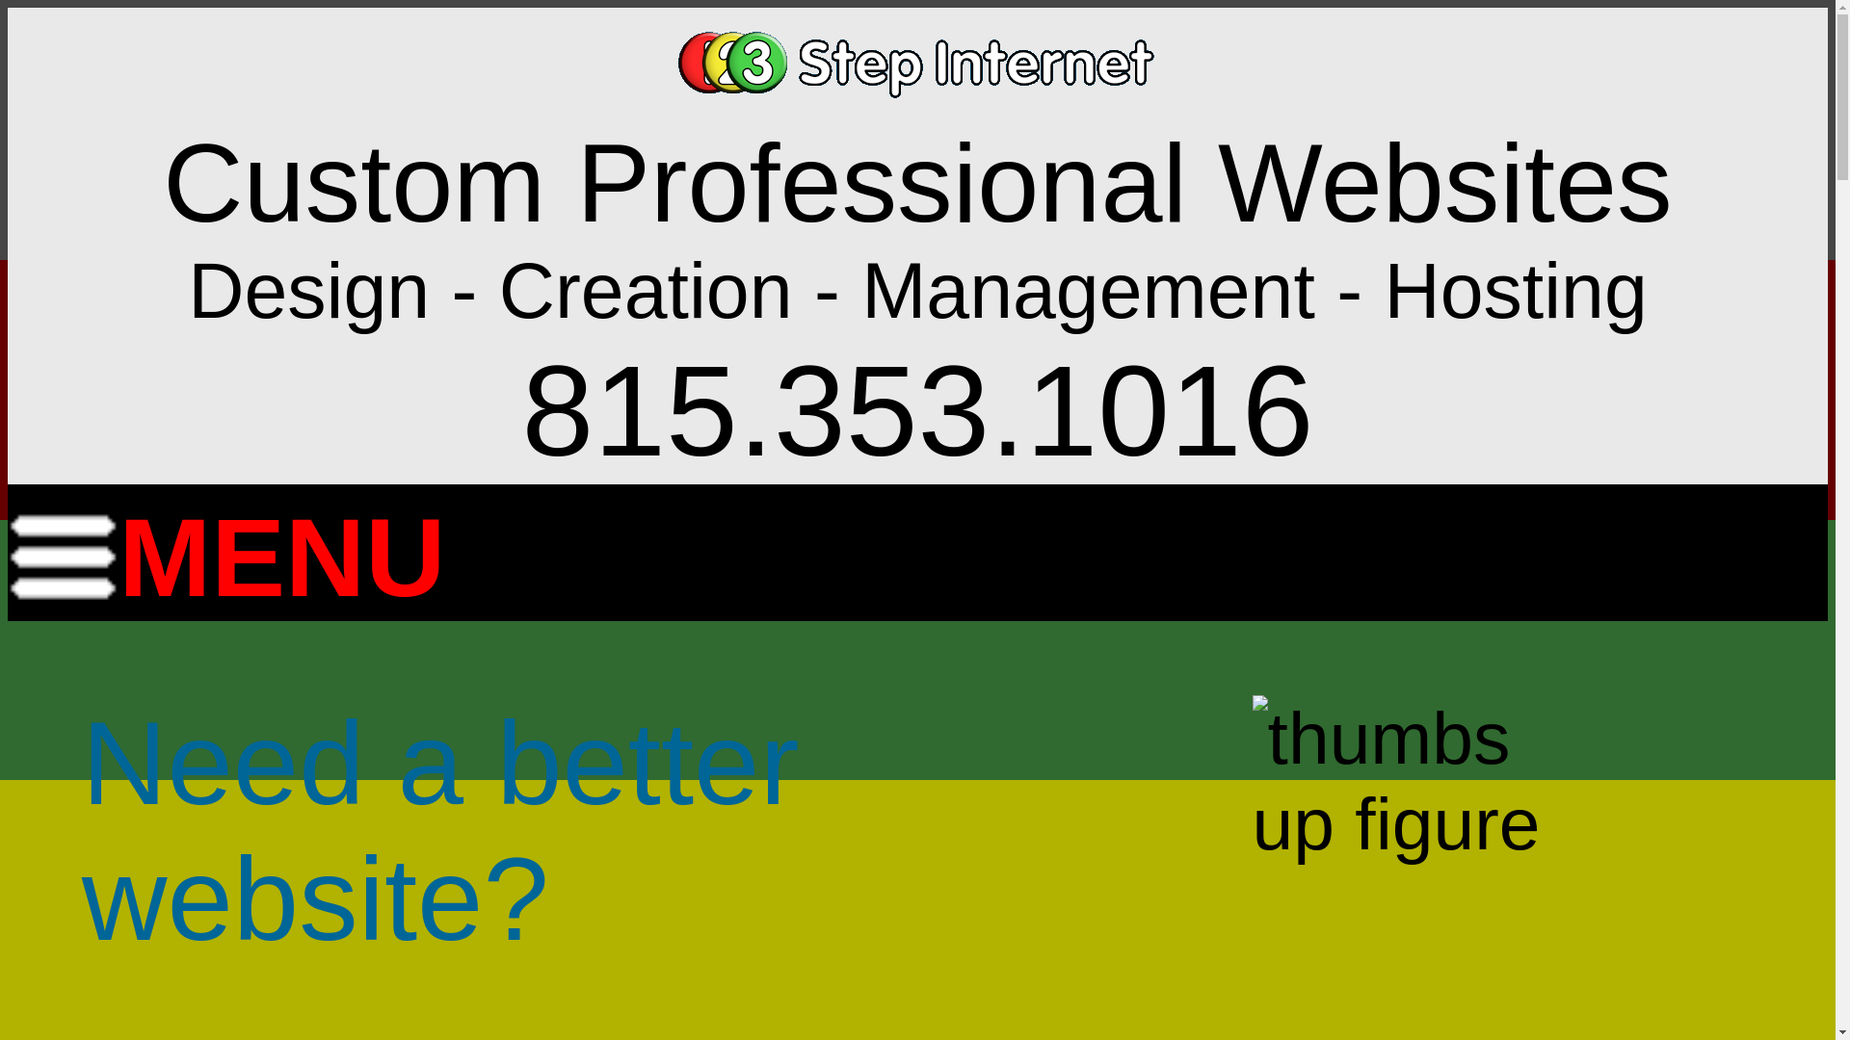 This screenshot has height=1040, width=1850. Describe the element at coordinates (1407, 781) in the screenshot. I see `3 Step Sites Are A-Ok` at that location.